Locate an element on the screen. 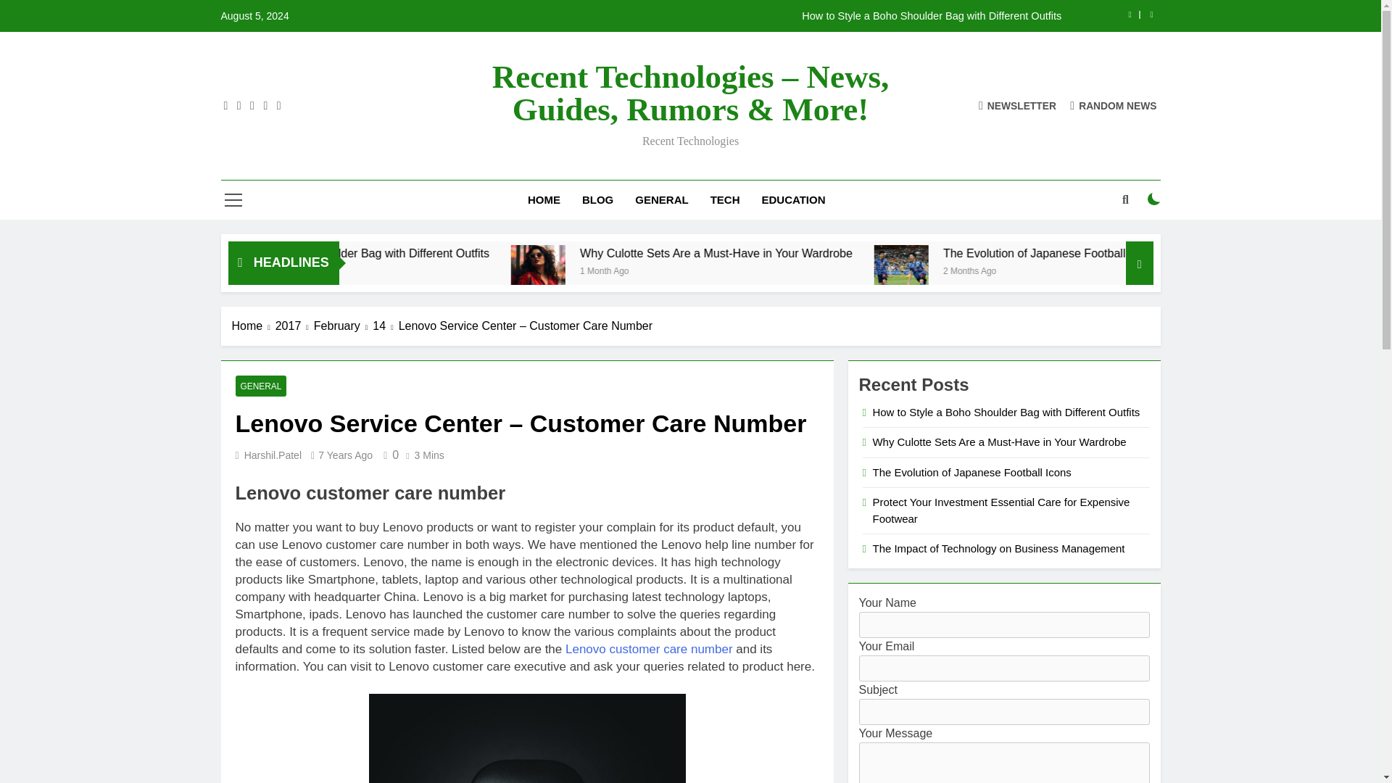 The image size is (1392, 783). HOME is located at coordinates (544, 200).